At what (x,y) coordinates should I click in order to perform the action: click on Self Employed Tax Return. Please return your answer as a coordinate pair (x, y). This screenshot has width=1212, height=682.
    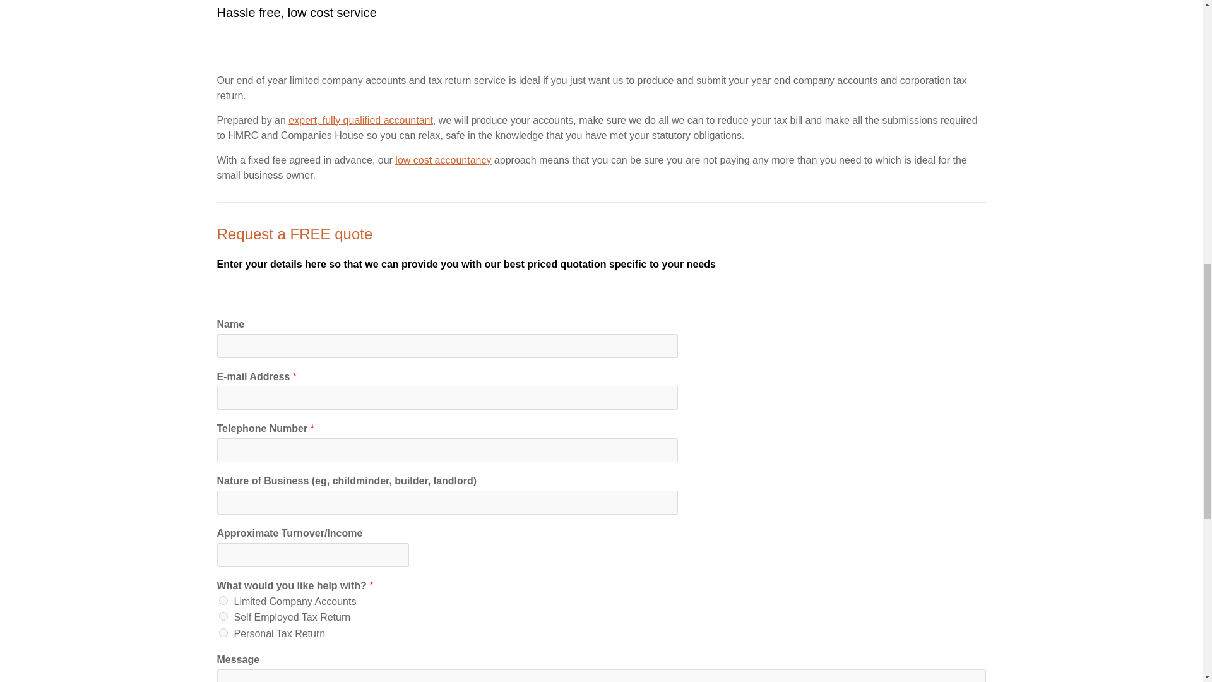
    Looking at the image, I should click on (222, 616).